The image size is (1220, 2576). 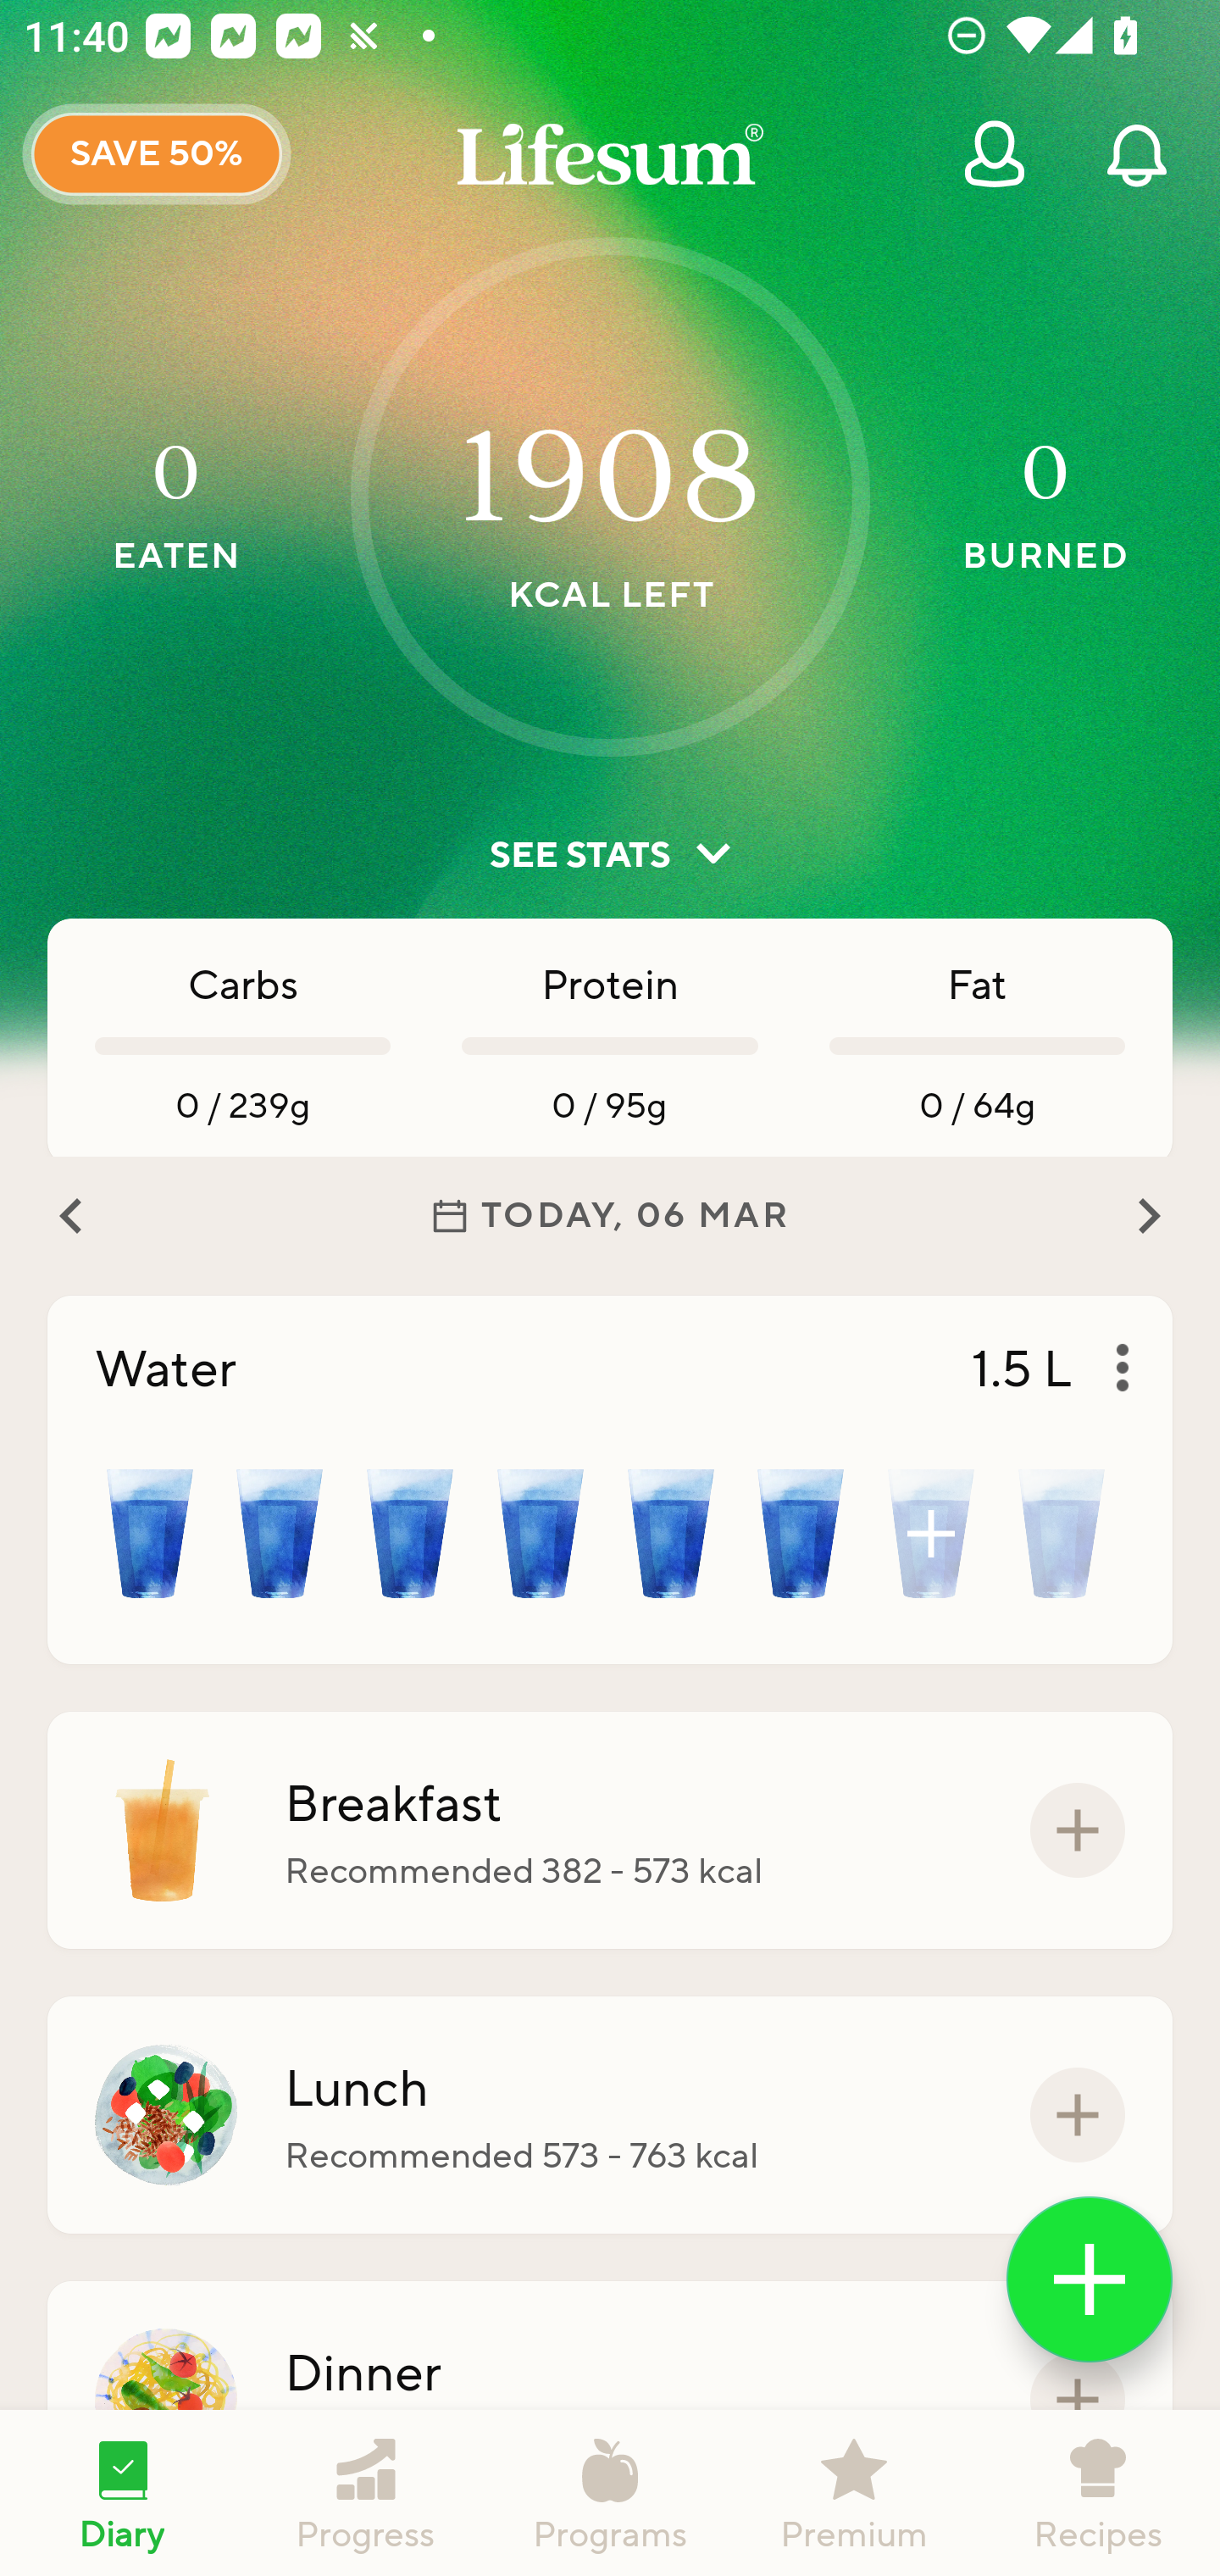 What do you see at coordinates (1098, 2493) in the screenshot?
I see `Recipes` at bounding box center [1098, 2493].